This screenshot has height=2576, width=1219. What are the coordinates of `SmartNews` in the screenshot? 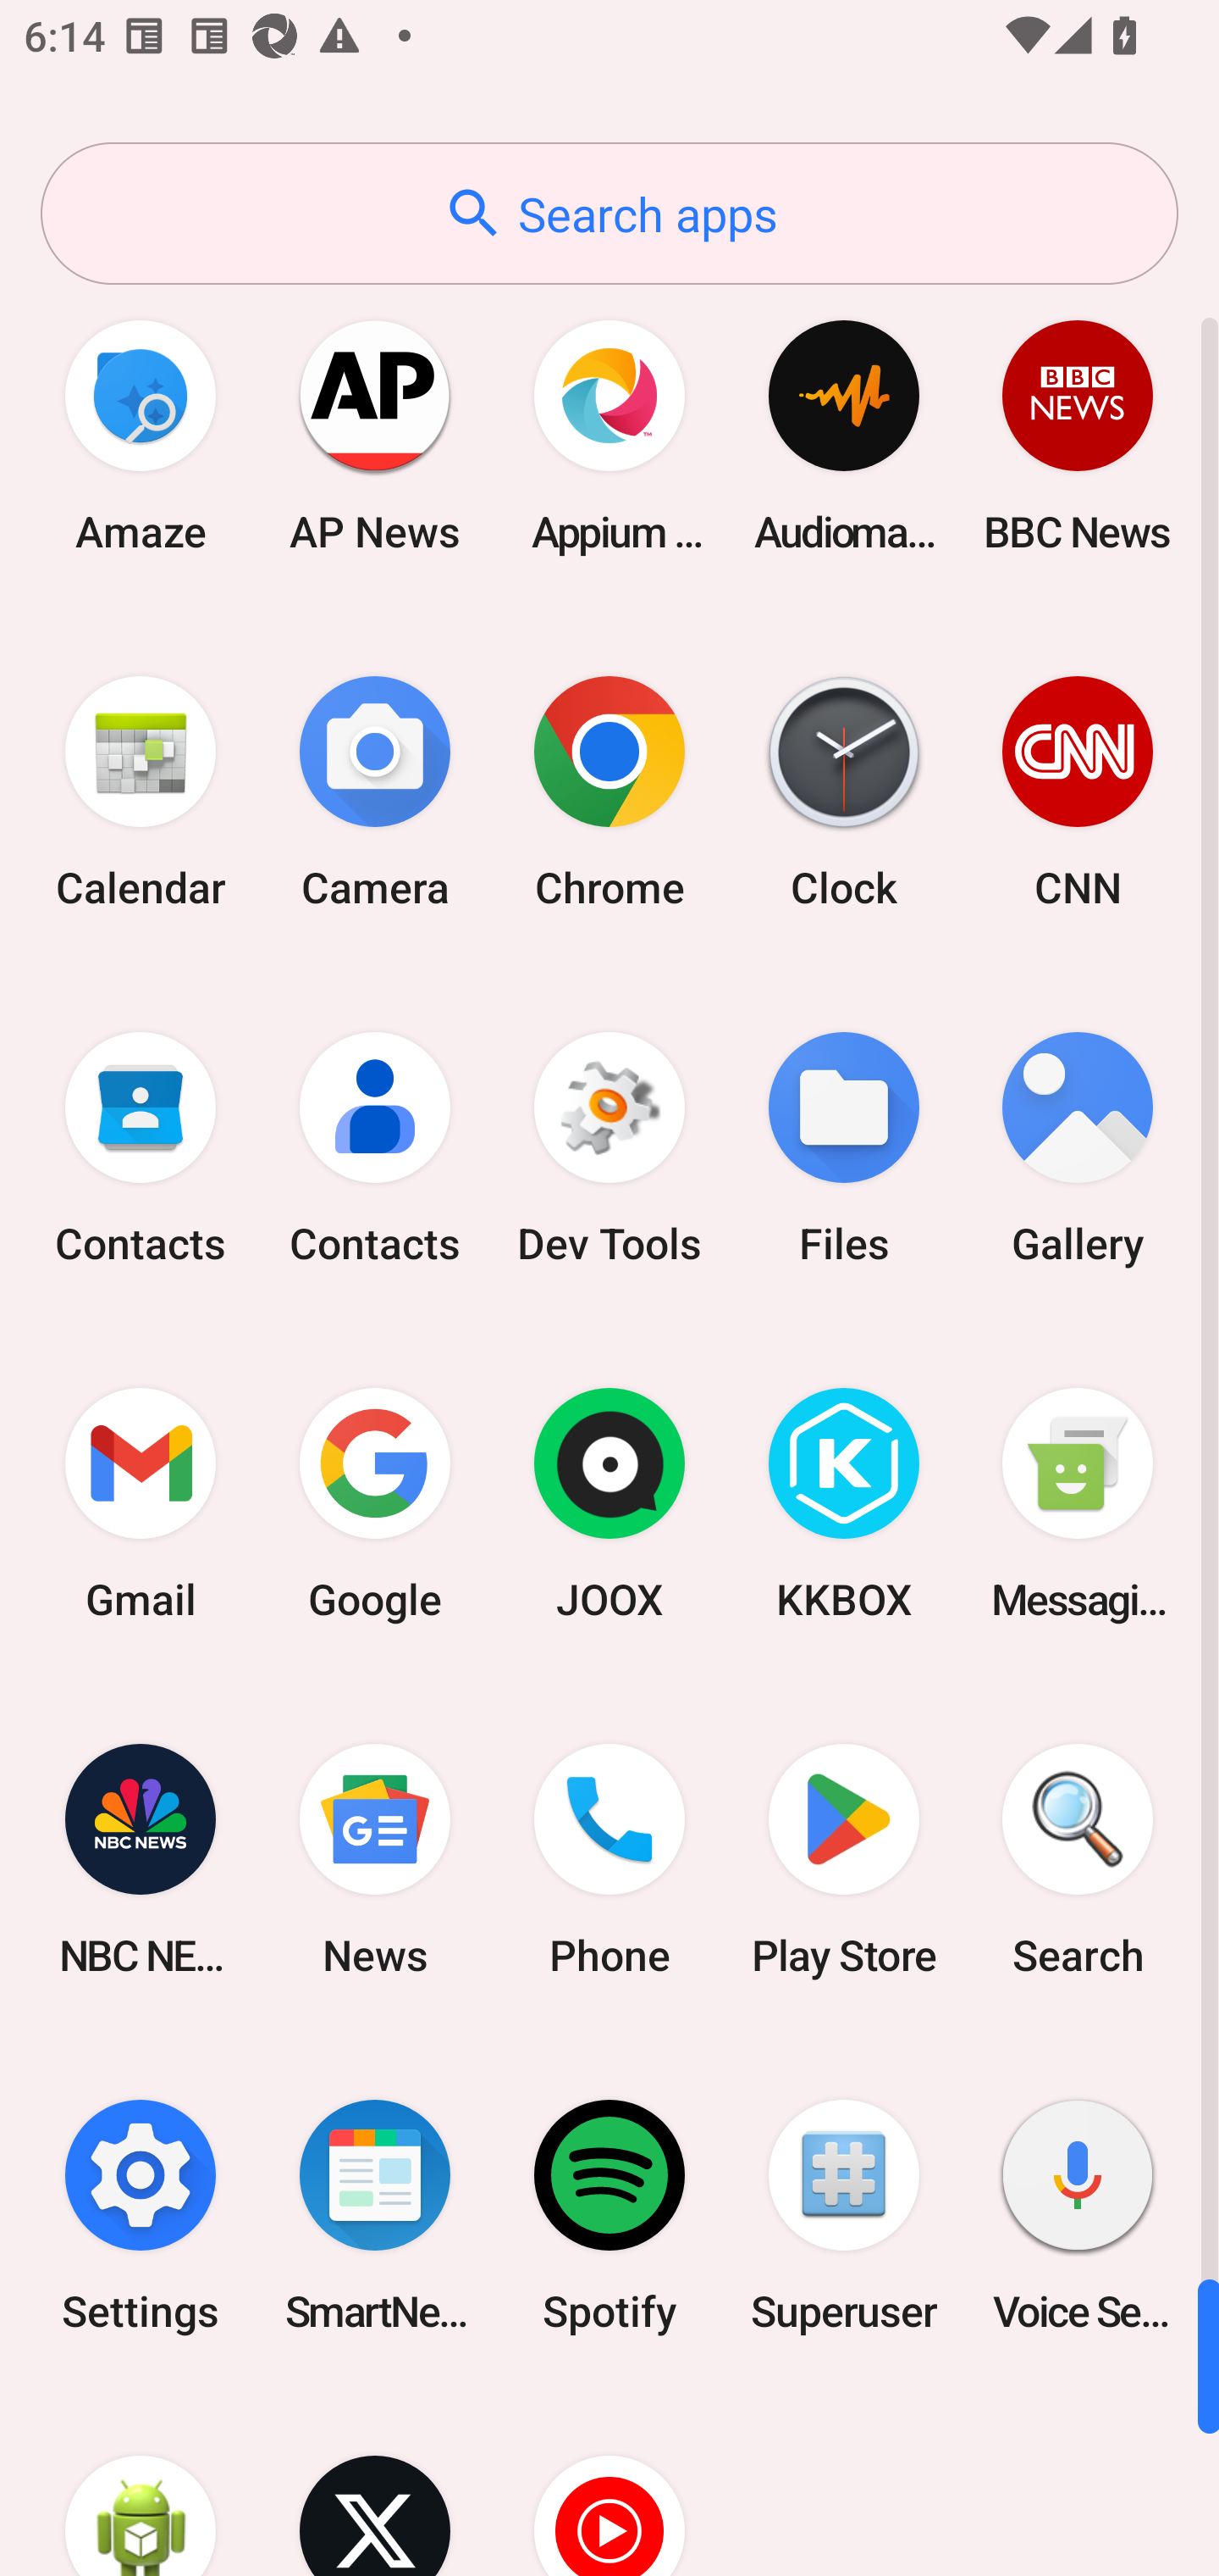 It's located at (375, 2215).